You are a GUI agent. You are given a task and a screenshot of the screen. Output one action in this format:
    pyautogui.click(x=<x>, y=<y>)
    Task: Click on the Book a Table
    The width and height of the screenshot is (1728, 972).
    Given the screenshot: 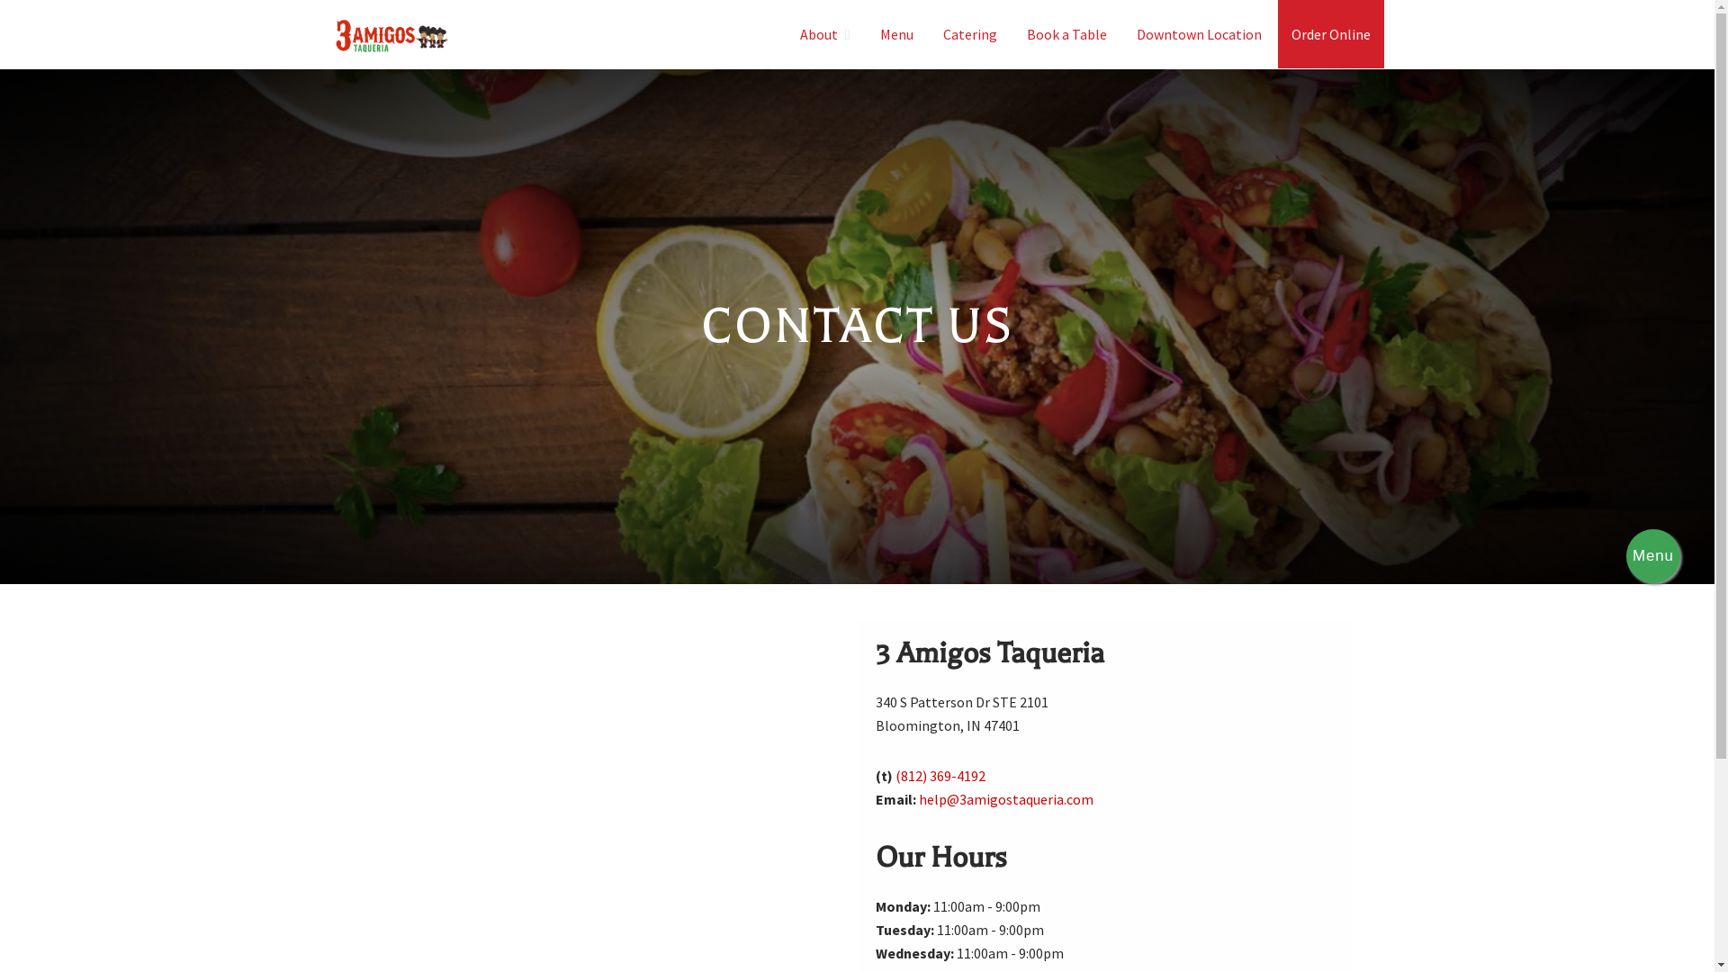 What is the action you would take?
    pyautogui.click(x=1067, y=34)
    